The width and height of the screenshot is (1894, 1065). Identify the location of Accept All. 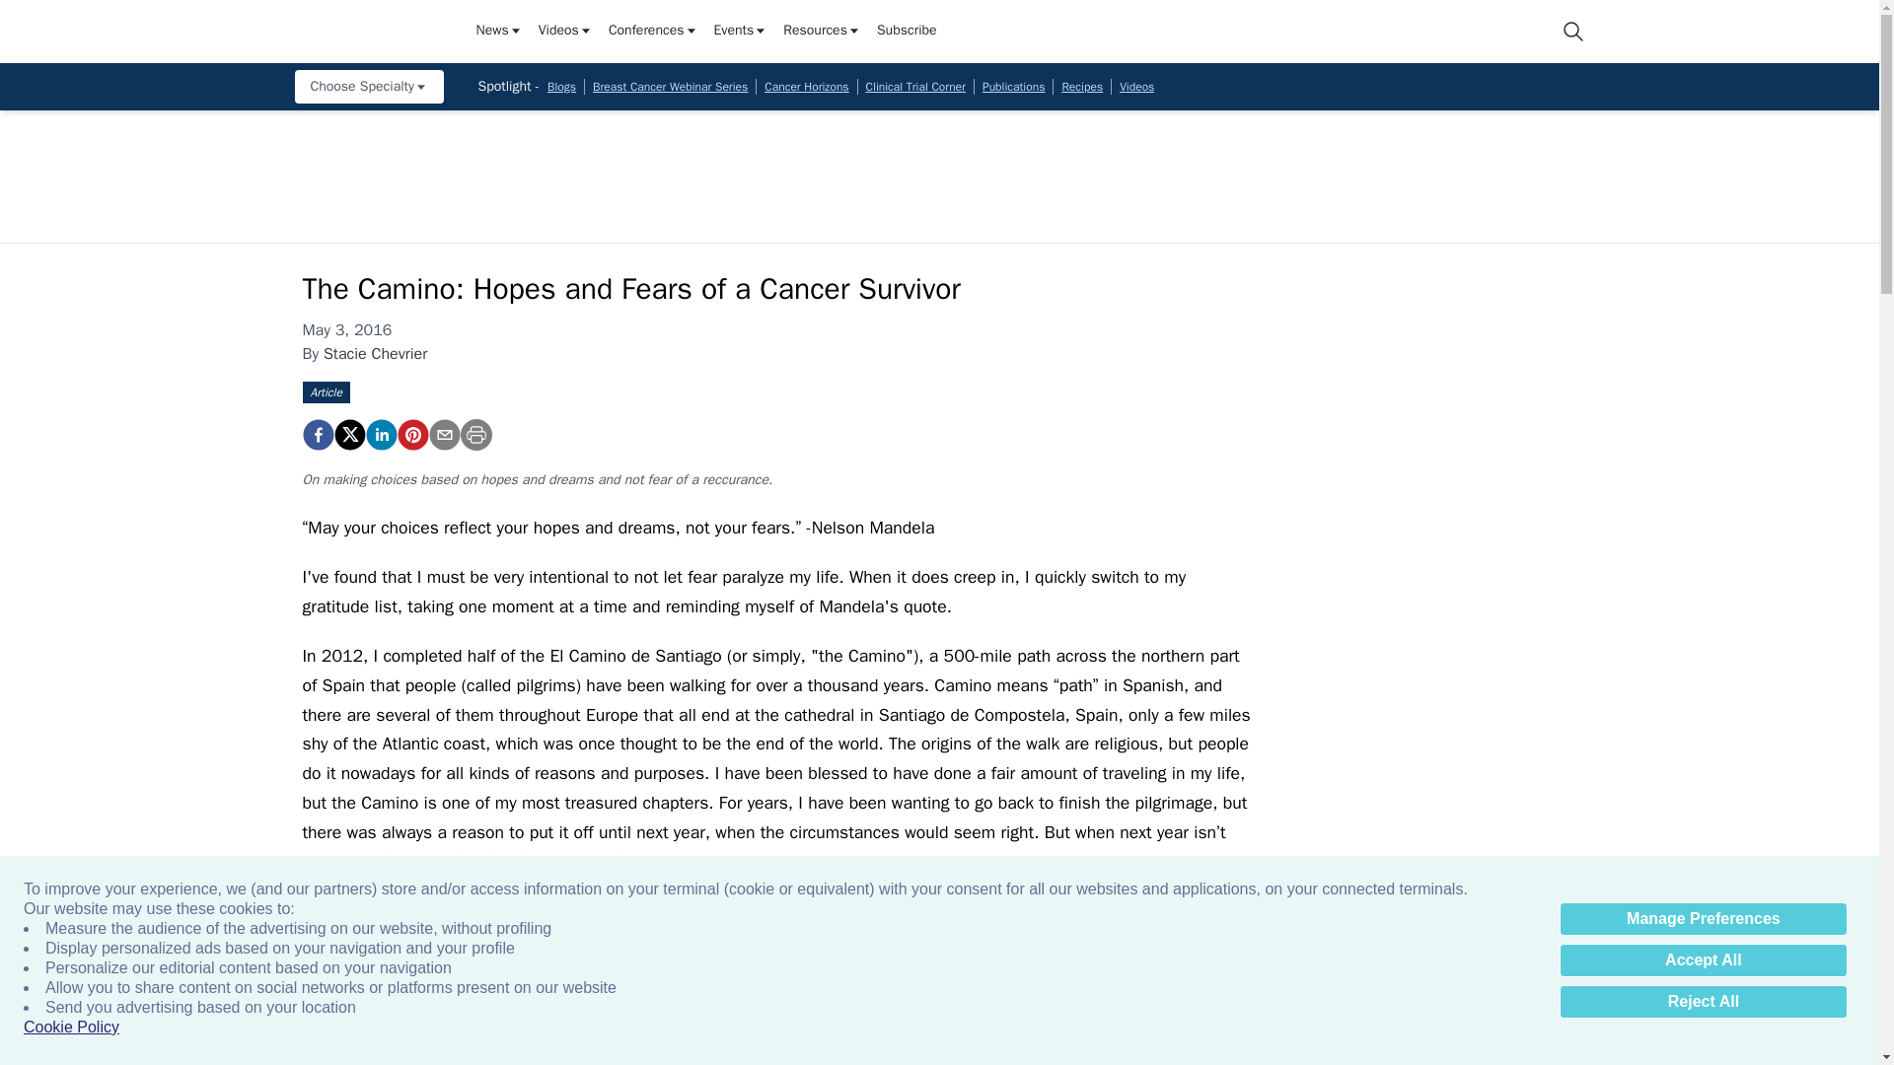
(1703, 960).